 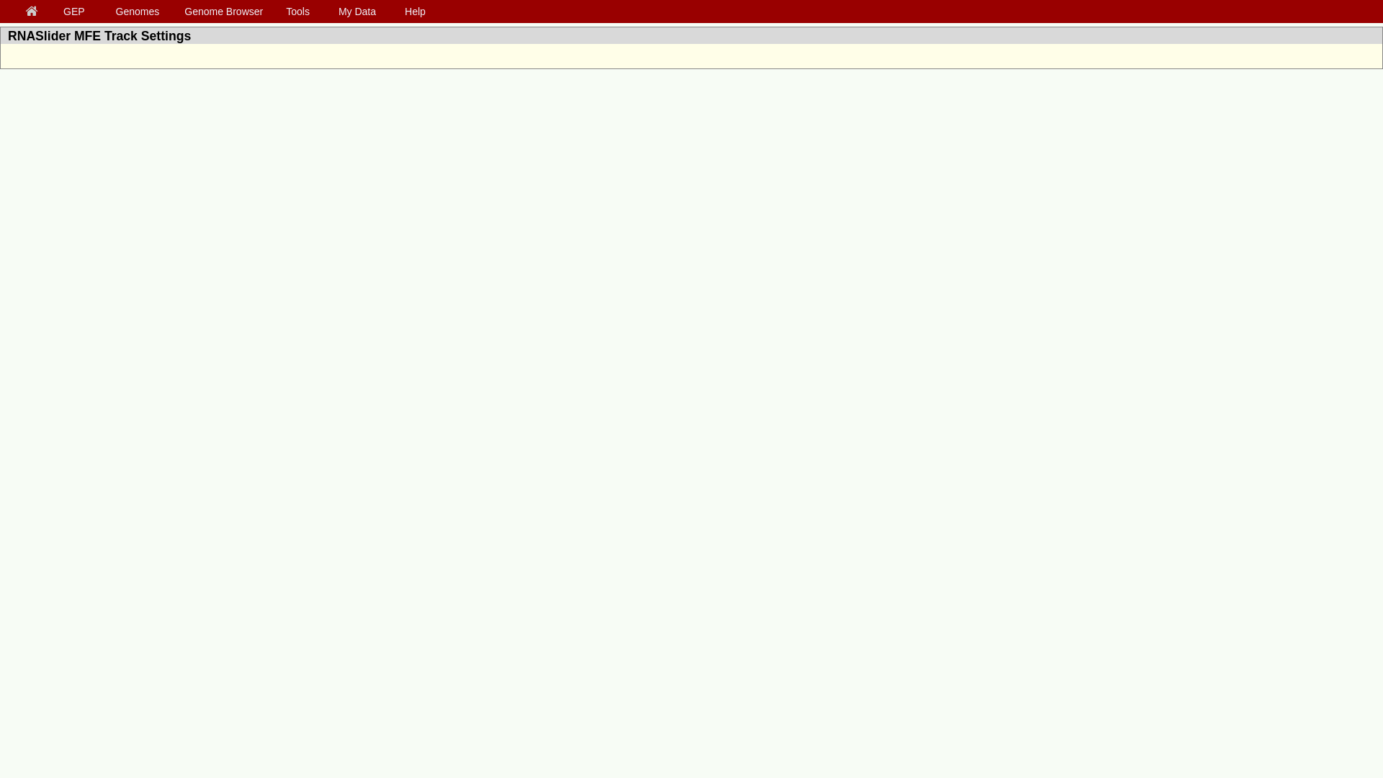 What do you see at coordinates (226, 11) in the screenshot?
I see `Genome Browser` at bounding box center [226, 11].